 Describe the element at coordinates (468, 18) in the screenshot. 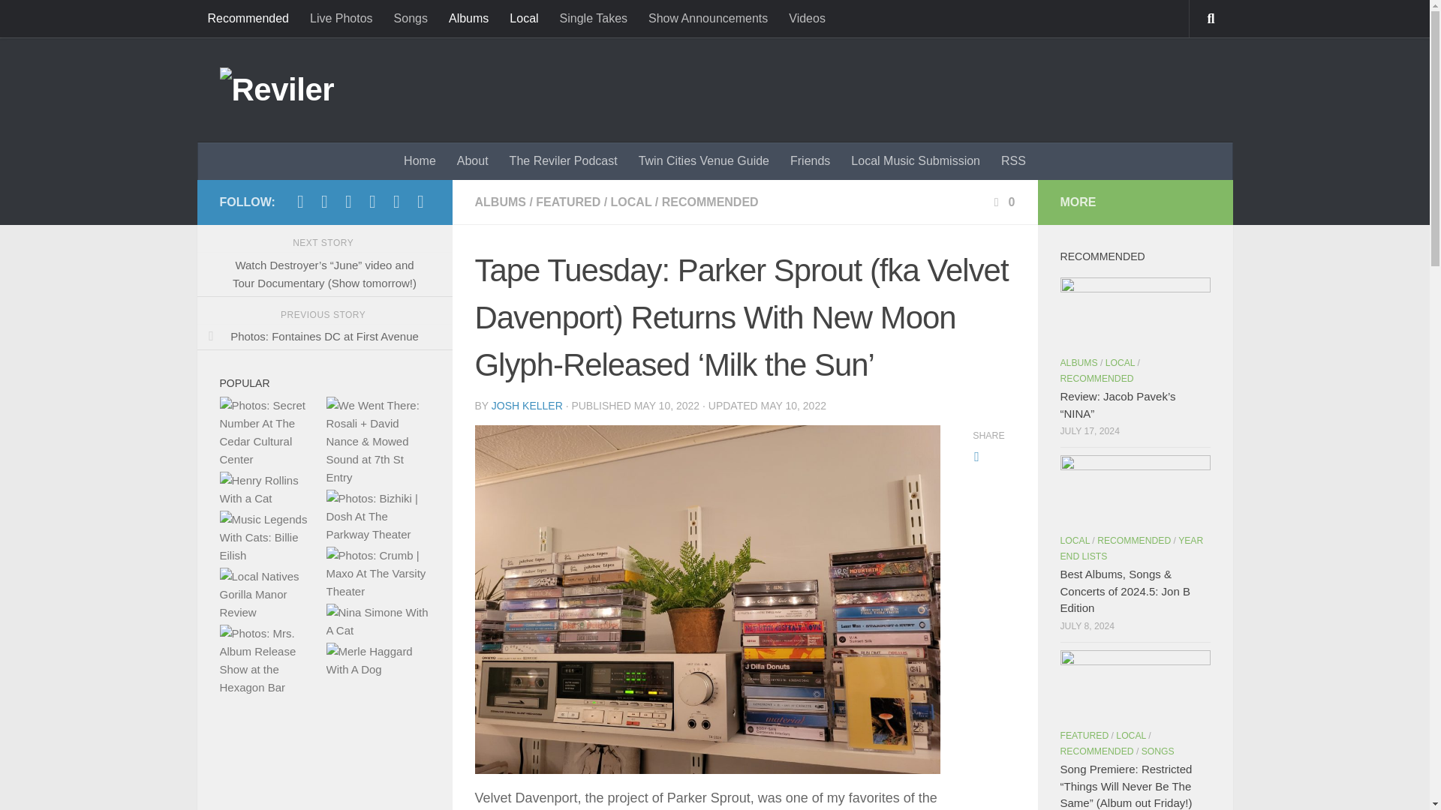

I see `Albums` at that location.